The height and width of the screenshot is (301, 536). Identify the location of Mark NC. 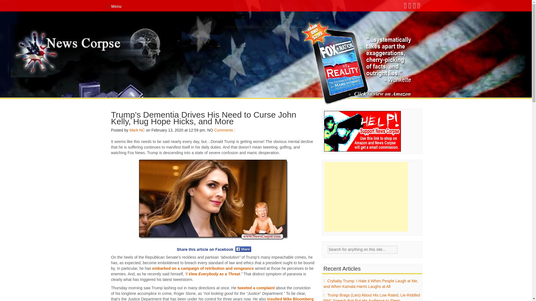
(137, 130).